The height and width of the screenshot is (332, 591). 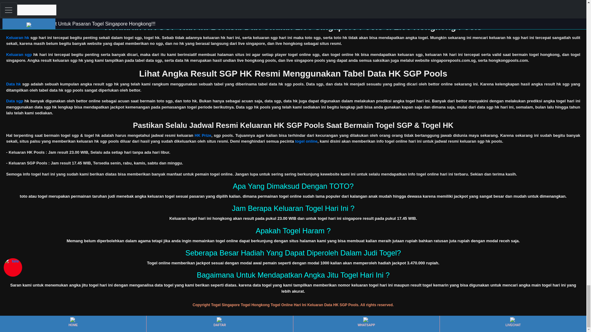 What do you see at coordinates (17, 38) in the screenshot?
I see `Keluaran hk` at bounding box center [17, 38].